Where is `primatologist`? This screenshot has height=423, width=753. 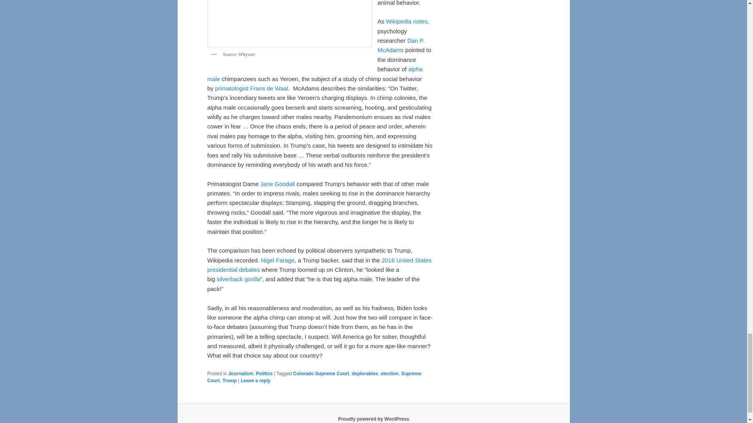 primatologist is located at coordinates (232, 89).